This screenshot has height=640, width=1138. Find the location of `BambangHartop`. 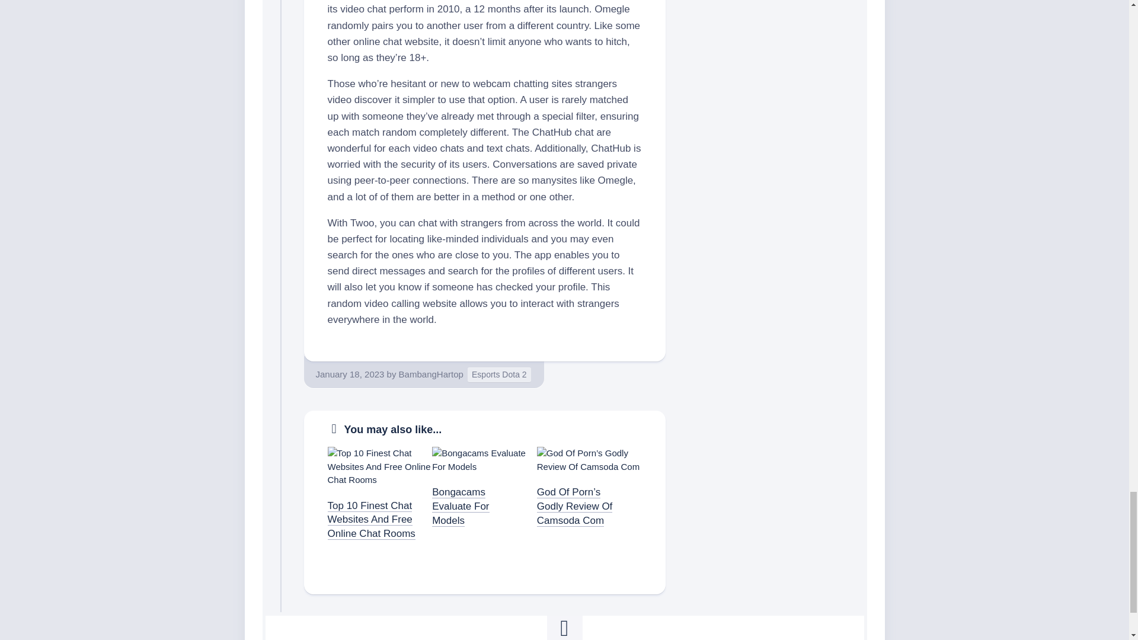

BambangHartop is located at coordinates (431, 375).